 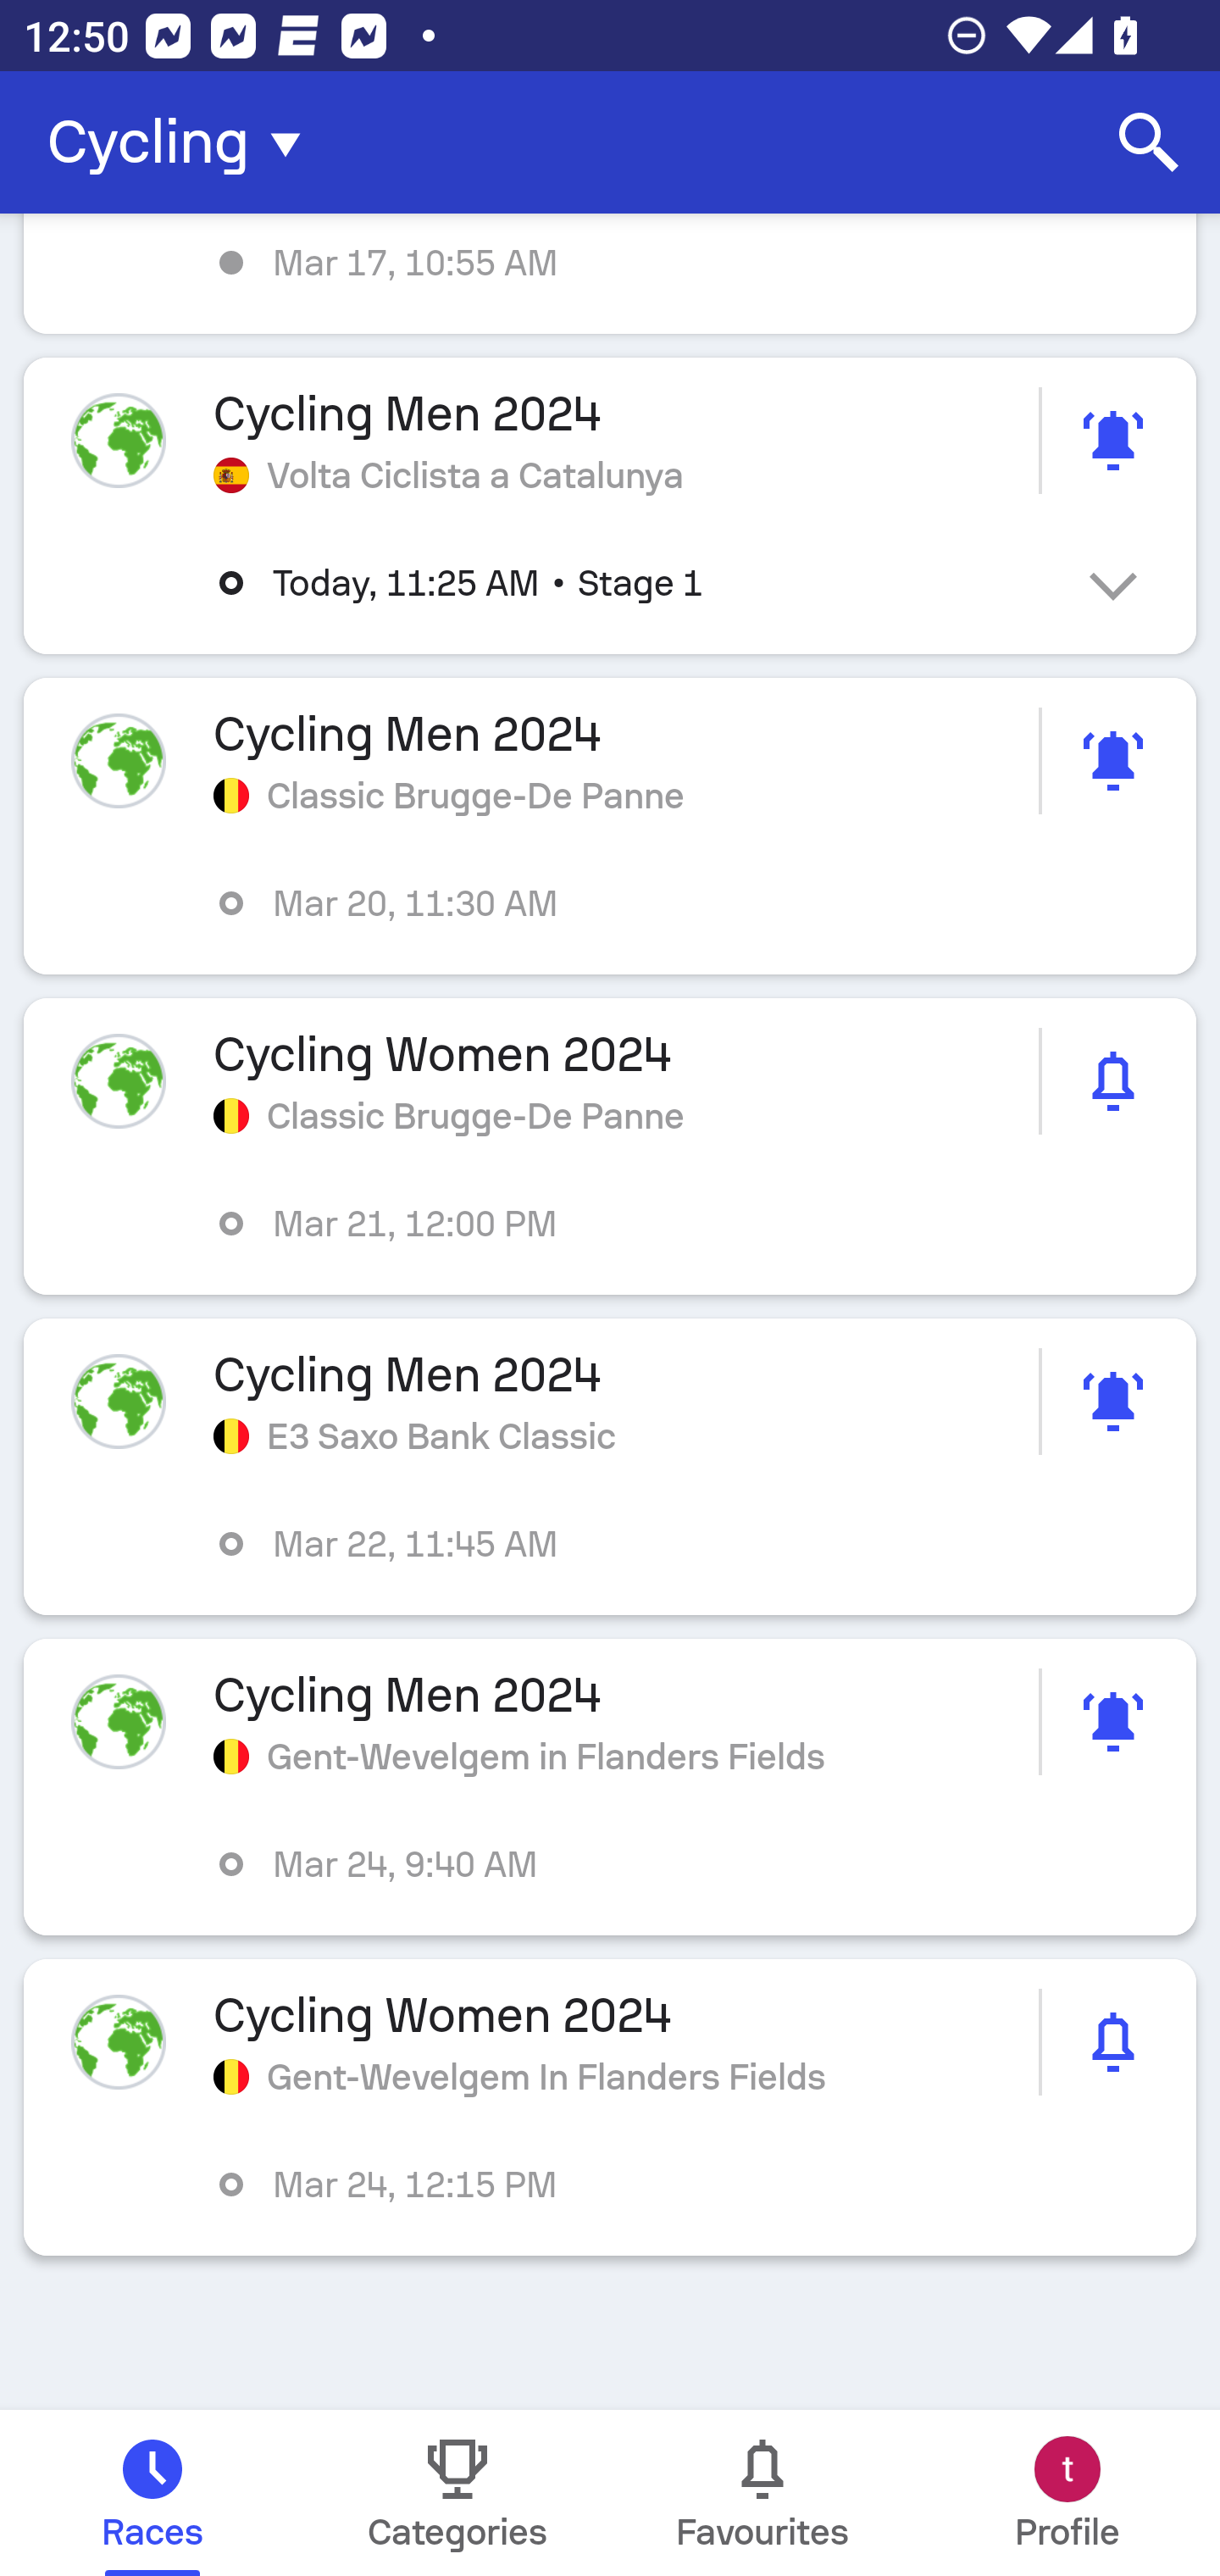 I want to click on Today, 11:25 AM • Stage 1, so click(x=634, y=583).